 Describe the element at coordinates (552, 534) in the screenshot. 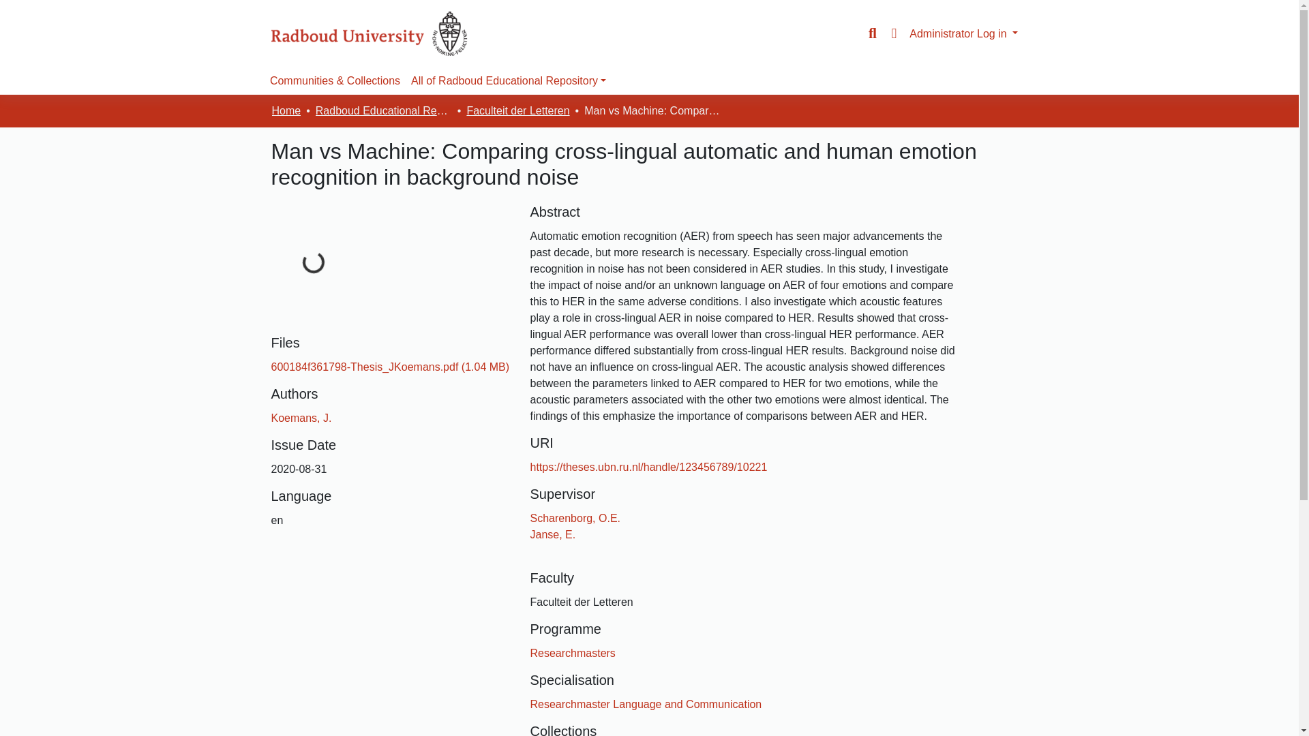

I see `Janse, E.` at that location.